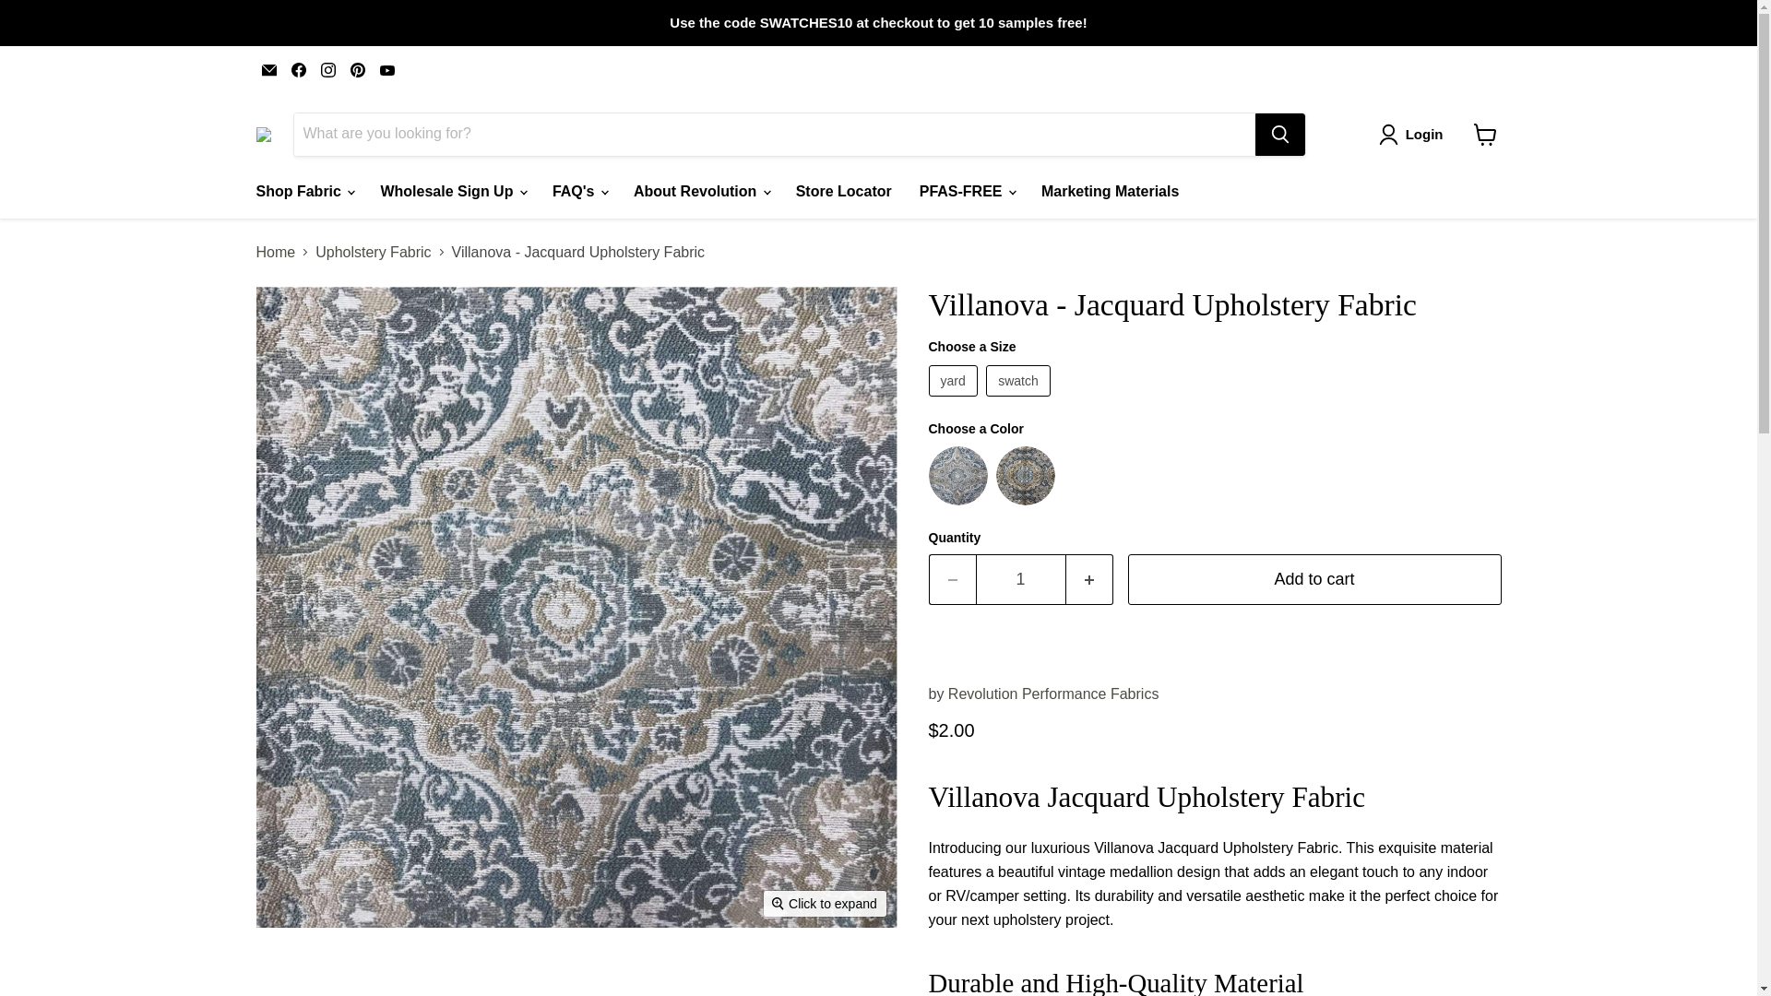  What do you see at coordinates (386, 69) in the screenshot?
I see `Find us on YouTube` at bounding box center [386, 69].